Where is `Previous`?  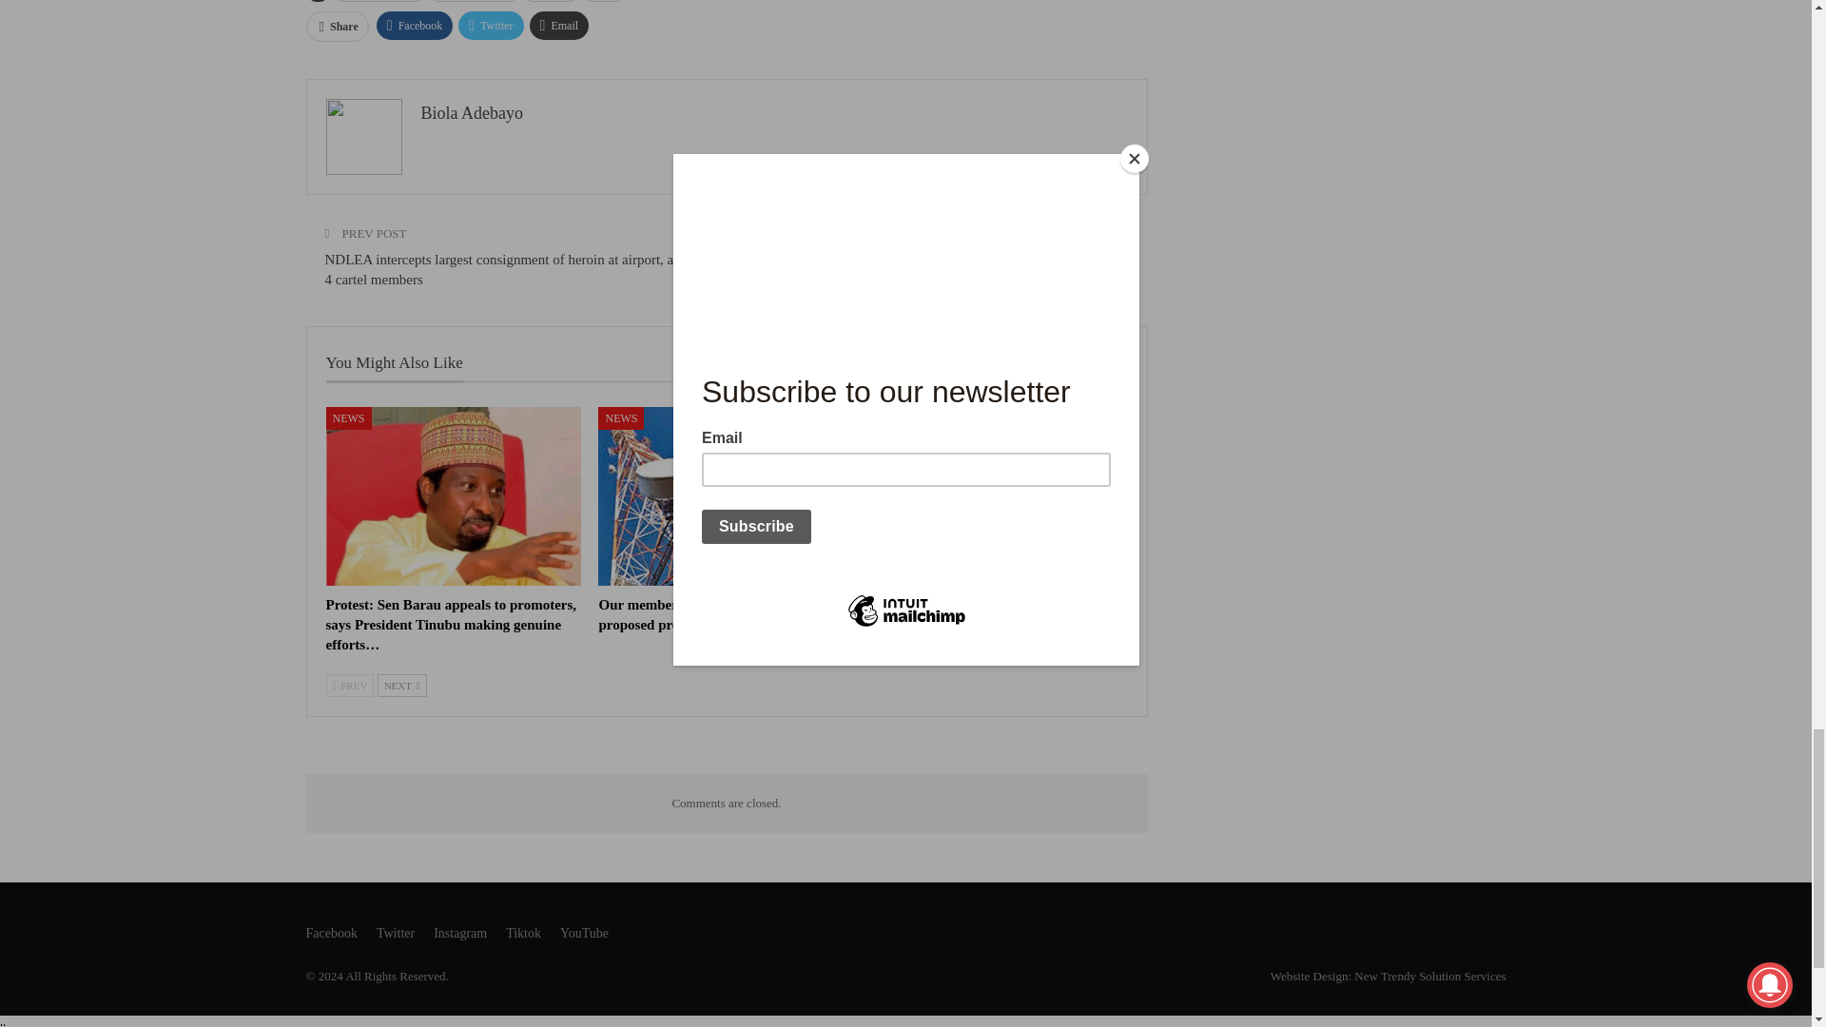
Previous is located at coordinates (349, 685).